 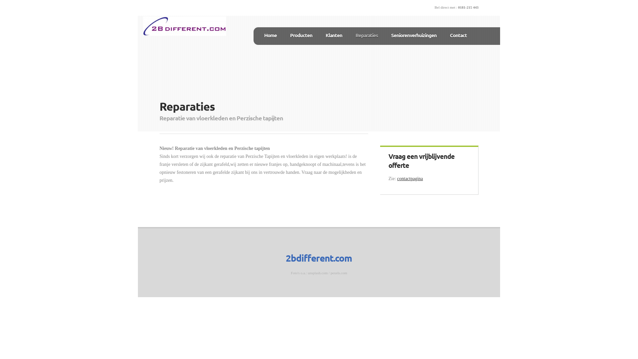 I want to click on Contact, so click(x=459, y=35).